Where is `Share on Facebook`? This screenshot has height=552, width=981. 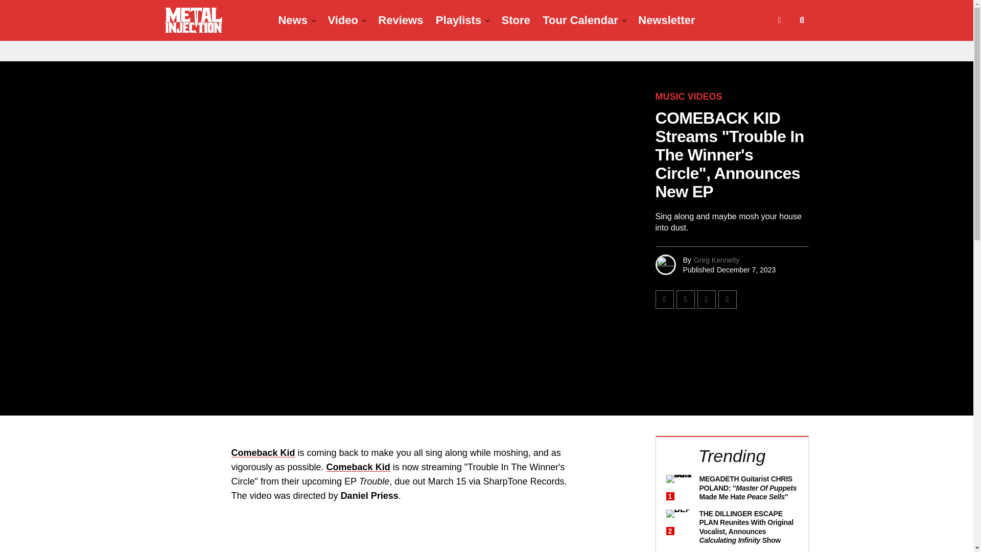 Share on Facebook is located at coordinates (664, 300).